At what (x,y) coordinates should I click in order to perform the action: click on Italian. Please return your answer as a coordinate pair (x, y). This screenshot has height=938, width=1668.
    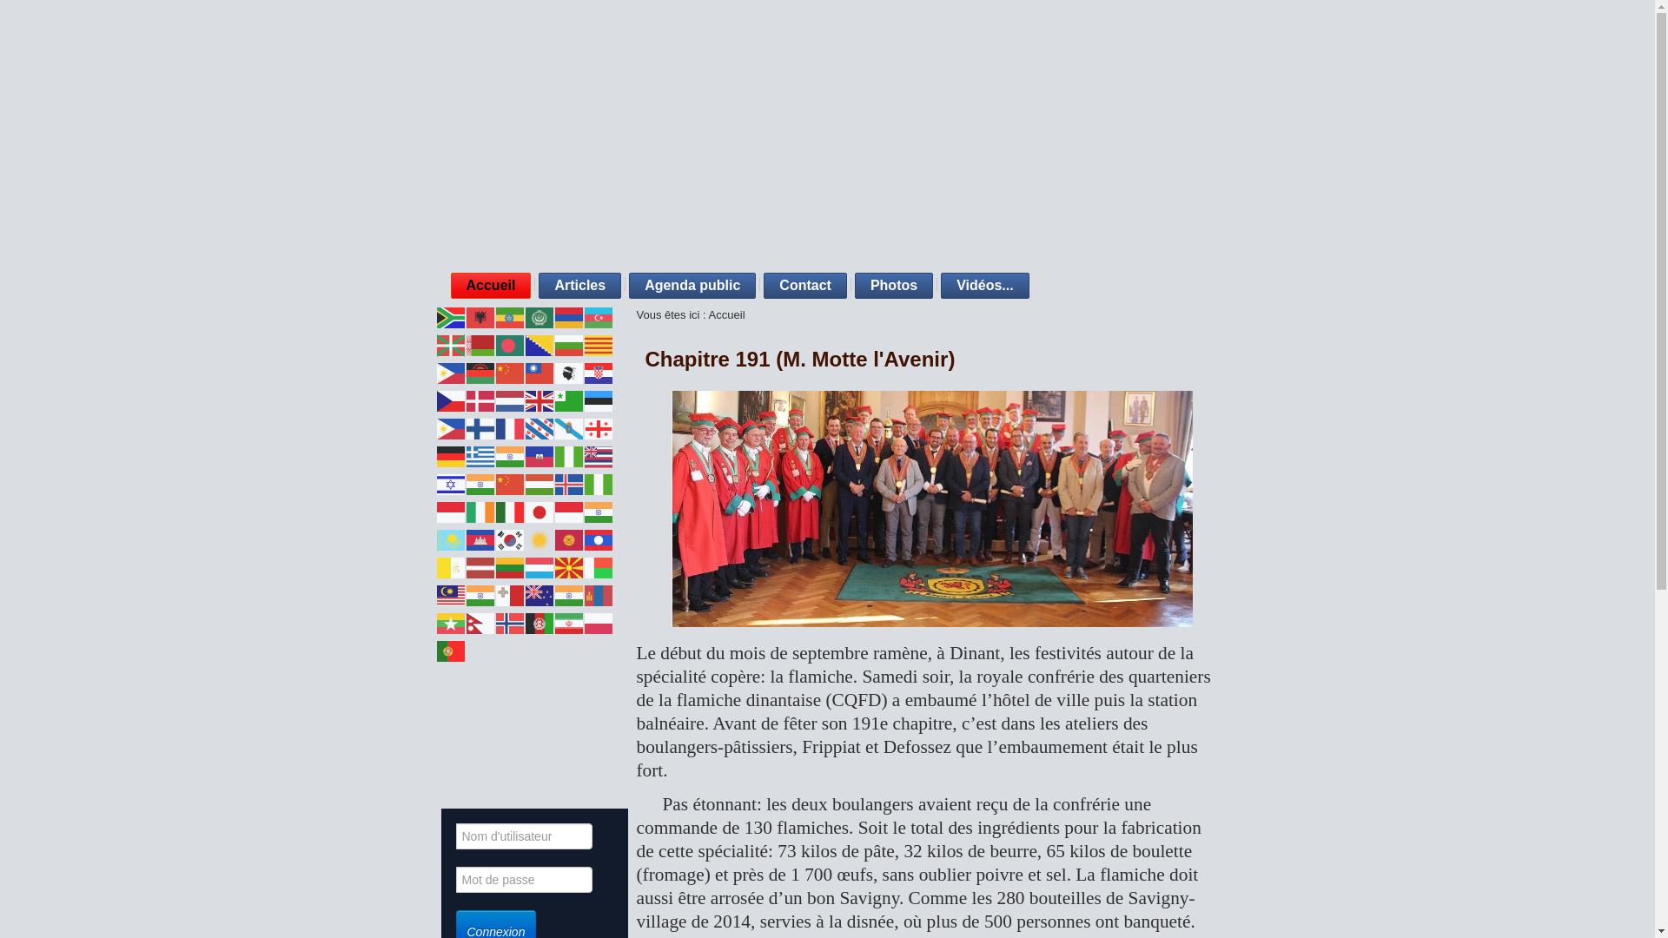
    Looking at the image, I should click on (510, 511).